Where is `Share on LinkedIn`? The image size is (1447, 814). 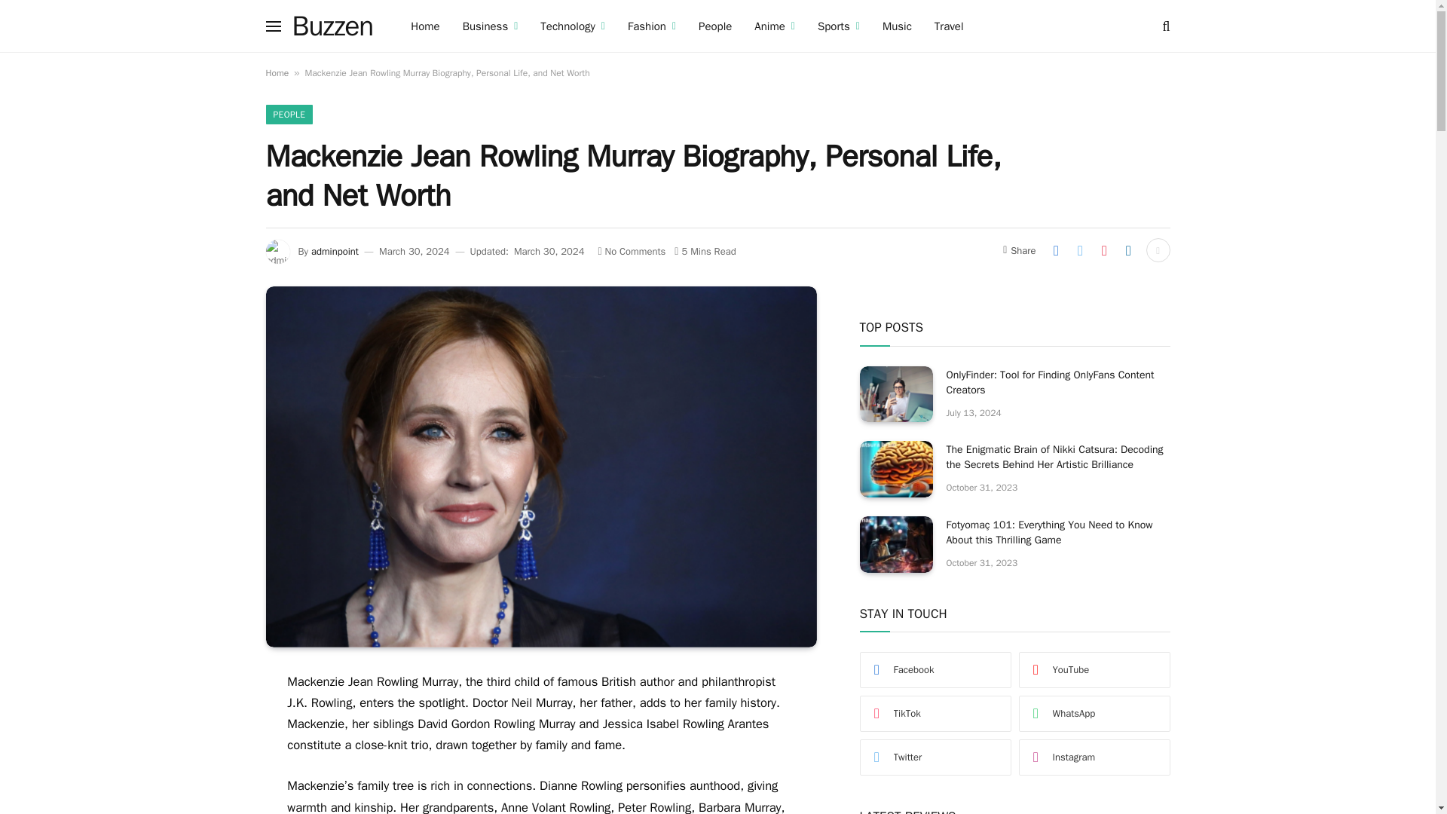
Share on LinkedIn is located at coordinates (1128, 250).